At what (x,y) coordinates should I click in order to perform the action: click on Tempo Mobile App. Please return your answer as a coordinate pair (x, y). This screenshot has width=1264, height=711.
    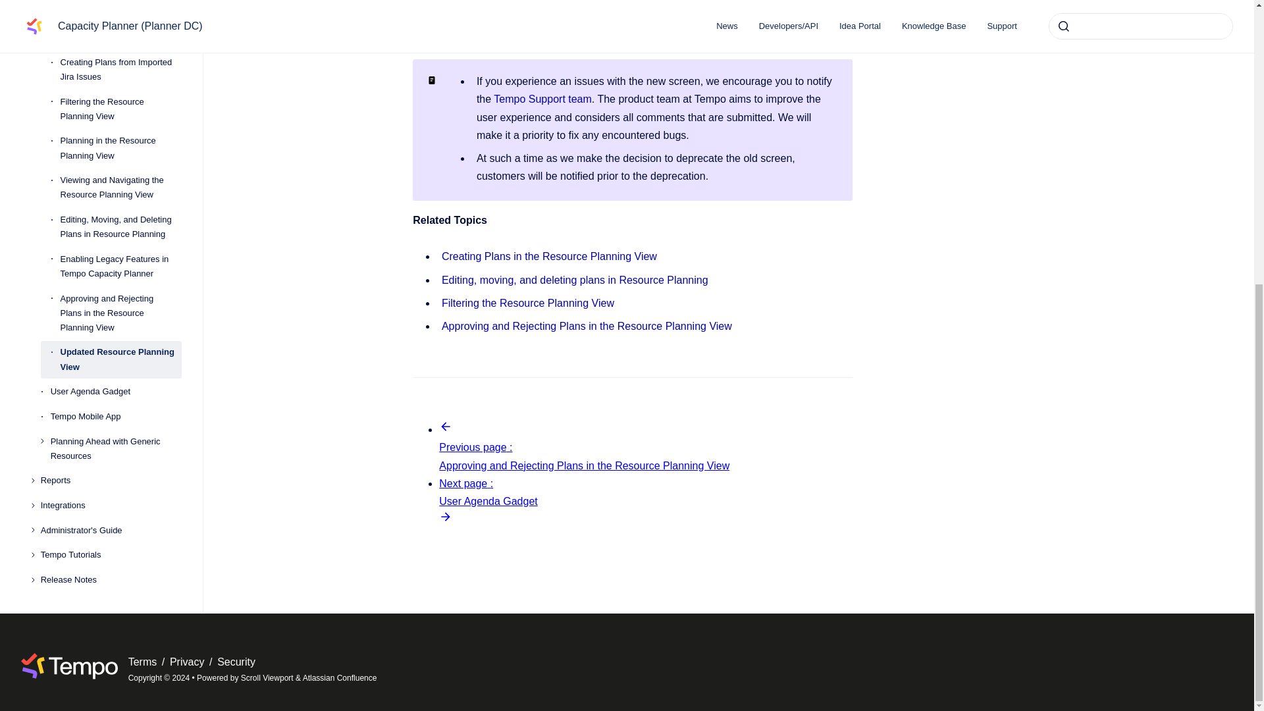
    Looking at the image, I should click on (116, 46).